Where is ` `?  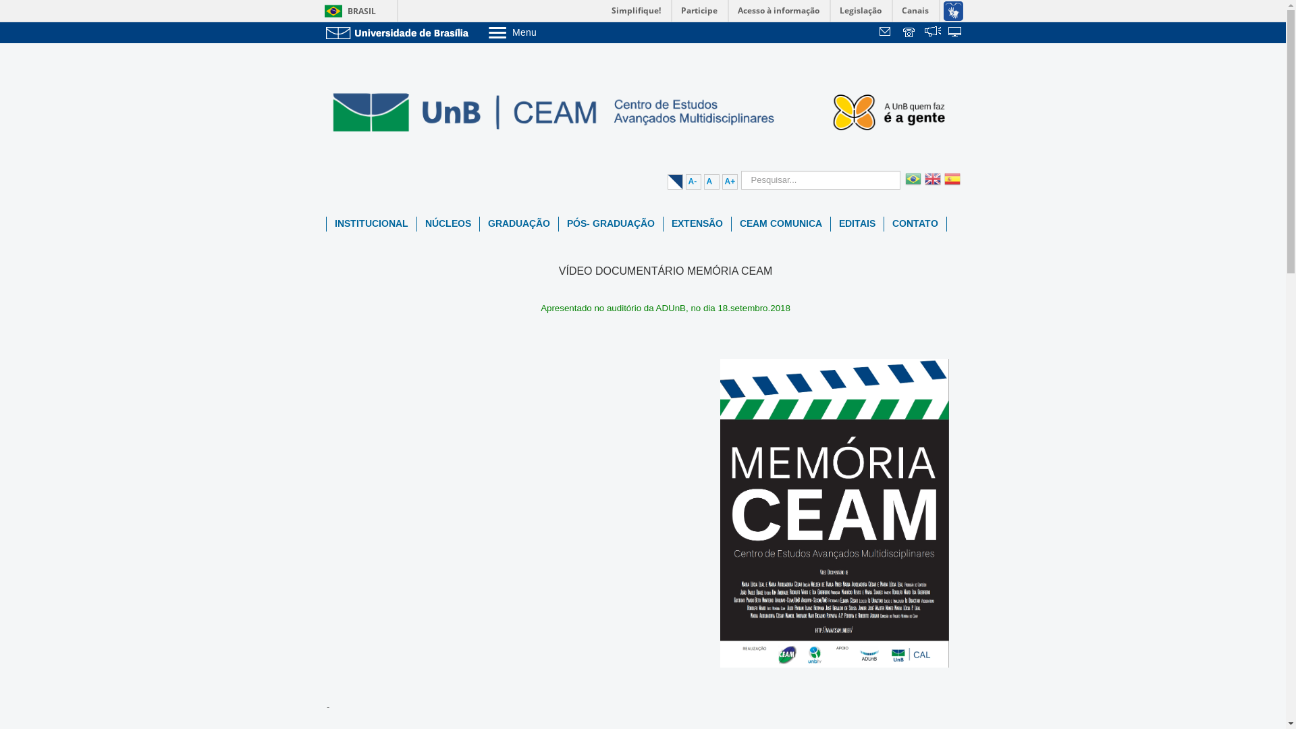   is located at coordinates (887, 33).